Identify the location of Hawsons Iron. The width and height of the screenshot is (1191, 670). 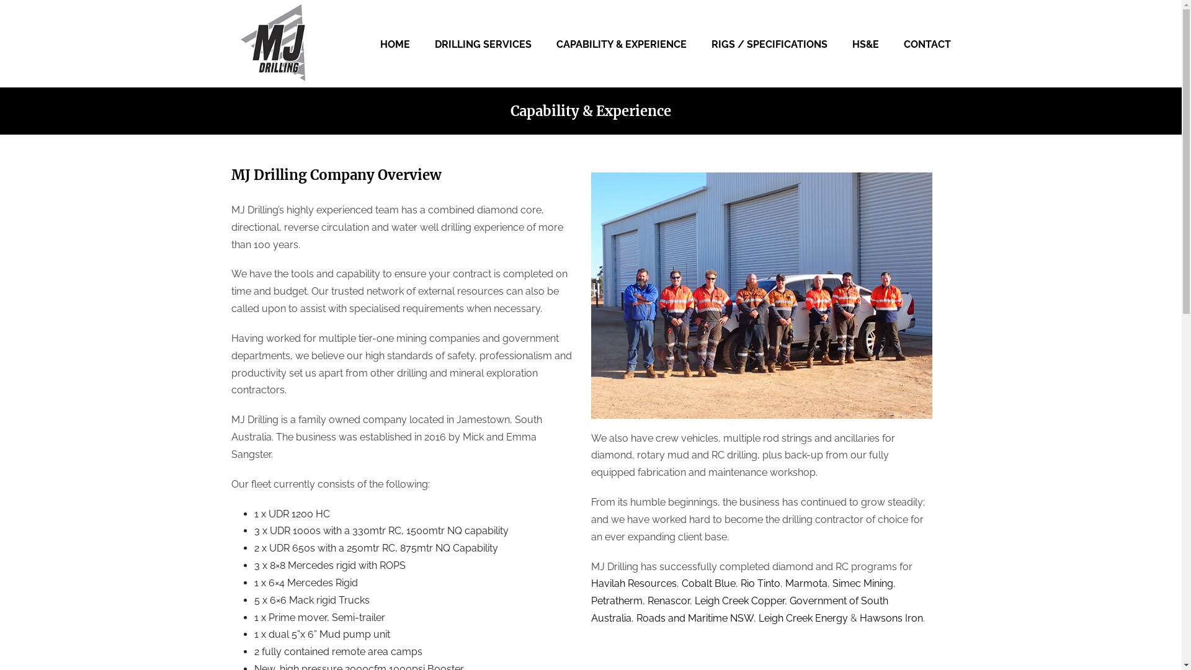
(891, 618).